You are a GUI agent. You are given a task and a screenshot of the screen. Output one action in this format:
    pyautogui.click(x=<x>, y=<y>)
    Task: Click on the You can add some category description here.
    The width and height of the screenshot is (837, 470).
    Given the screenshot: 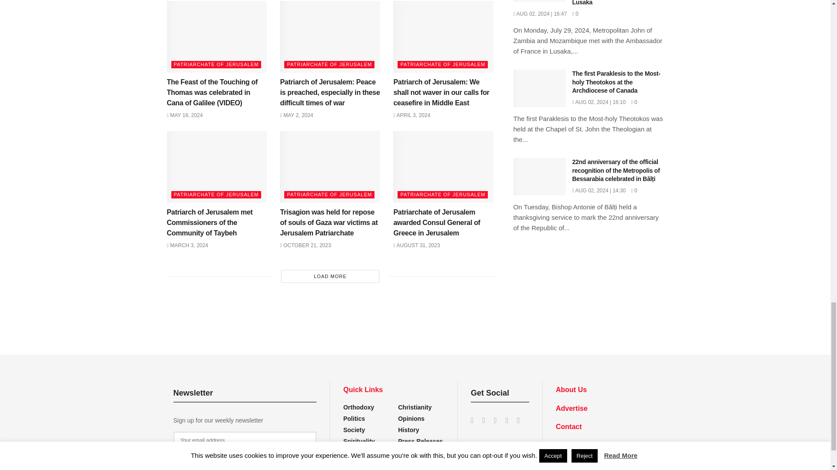 What is the action you would take?
    pyautogui.click(x=408, y=430)
    